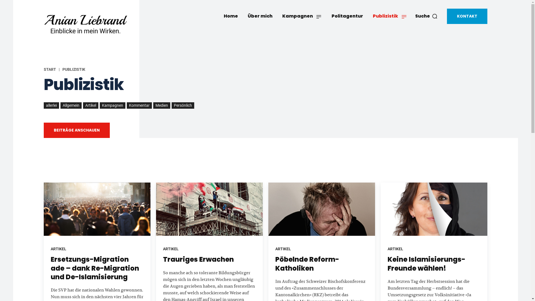  What do you see at coordinates (210, 209) in the screenshot?
I see `Trauriges Erwachen` at bounding box center [210, 209].